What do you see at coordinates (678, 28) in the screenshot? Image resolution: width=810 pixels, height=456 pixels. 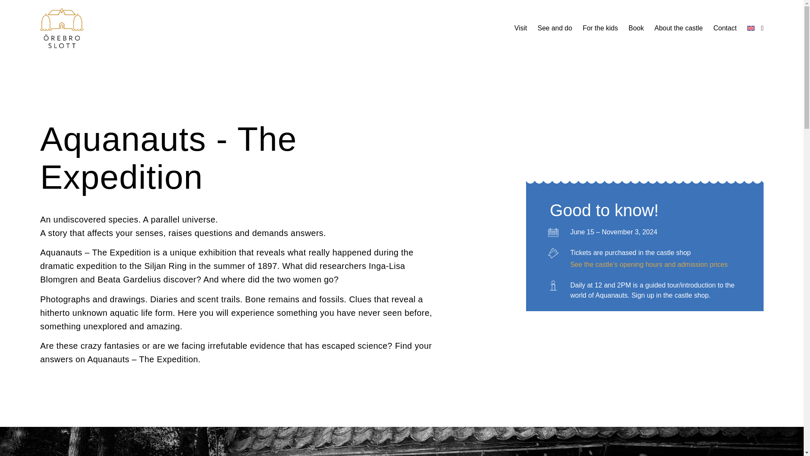 I see `About the castle` at bounding box center [678, 28].